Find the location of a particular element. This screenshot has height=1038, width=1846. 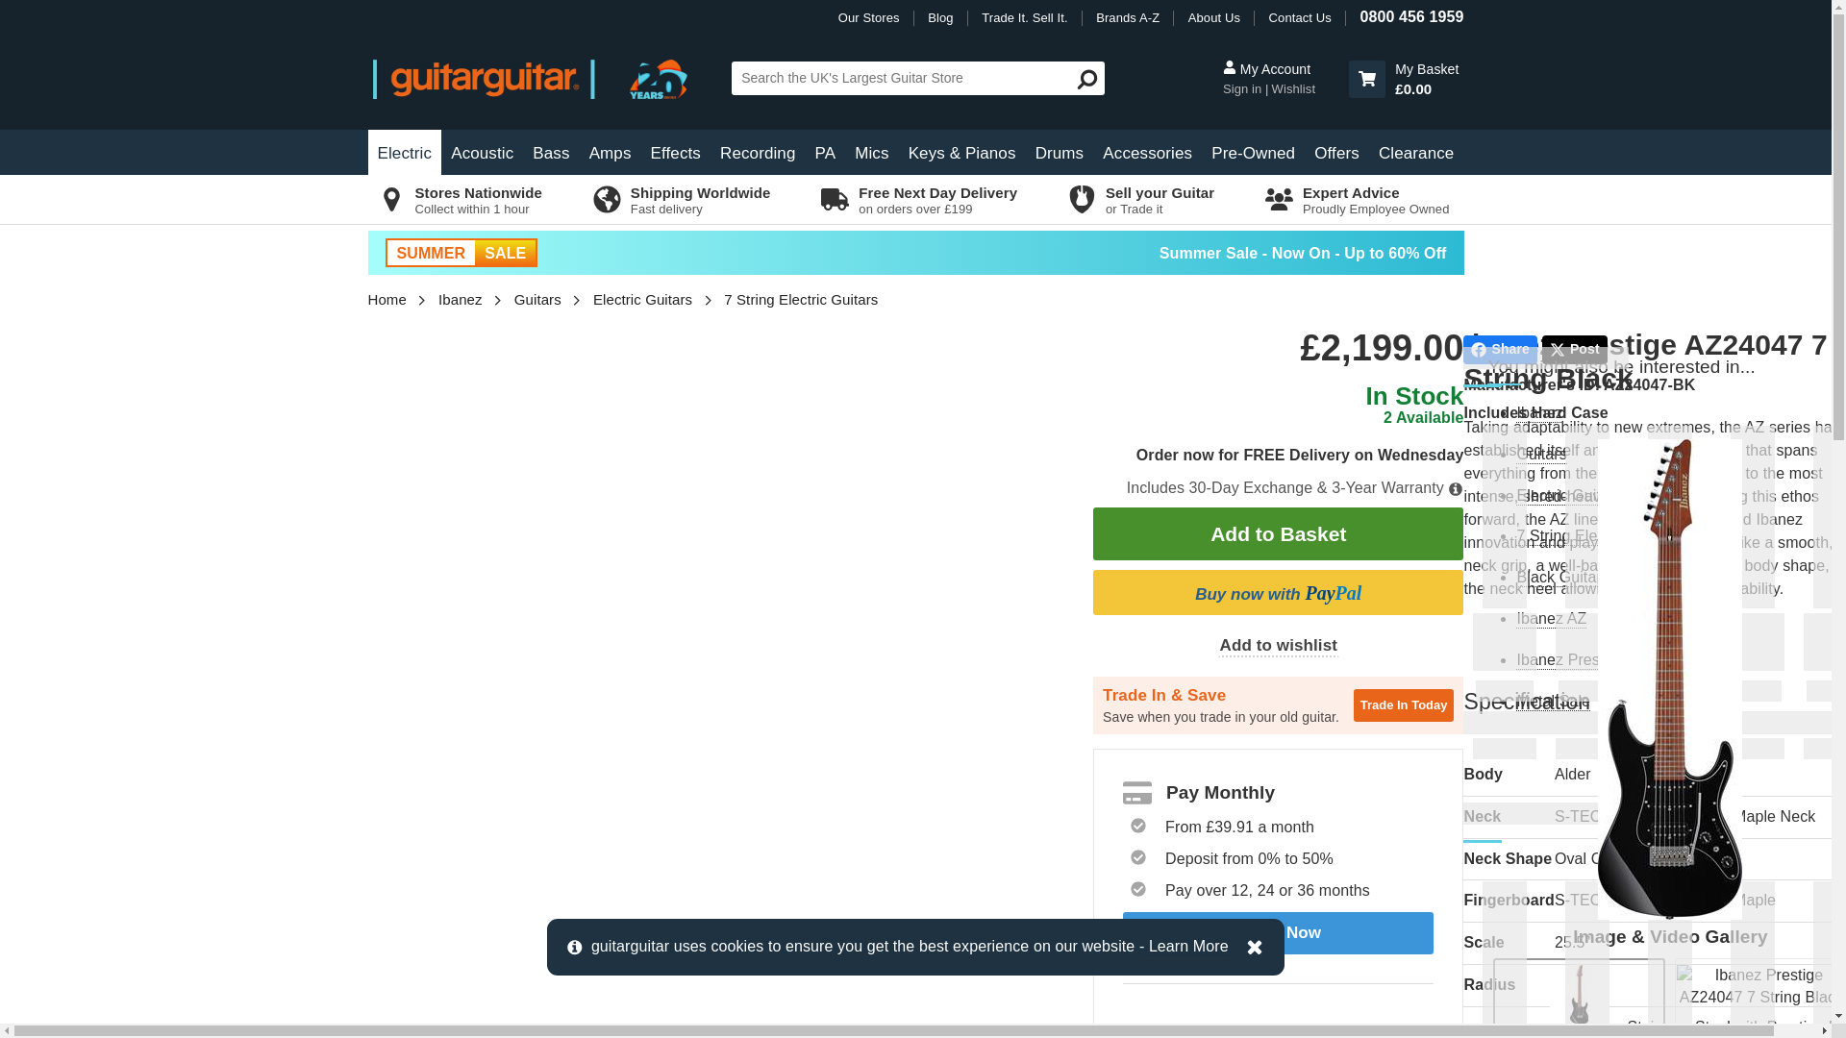

My Account is located at coordinates (1243, 88).